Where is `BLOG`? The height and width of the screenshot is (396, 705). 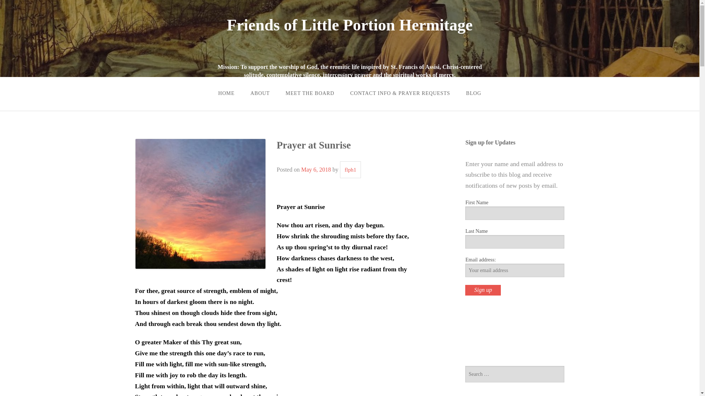
BLOG is located at coordinates (474, 93).